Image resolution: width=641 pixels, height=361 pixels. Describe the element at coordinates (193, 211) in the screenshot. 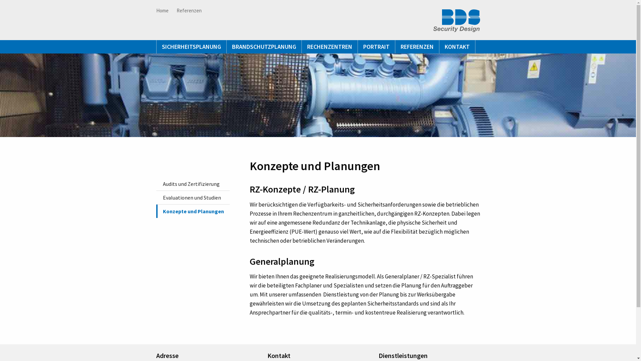

I see `Konzepte und Planungen` at that location.